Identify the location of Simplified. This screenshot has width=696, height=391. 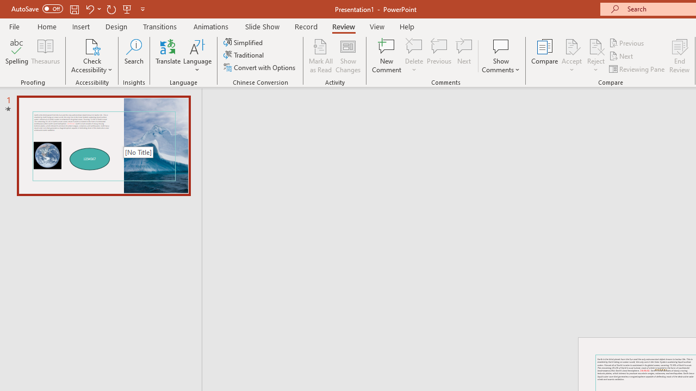
(244, 42).